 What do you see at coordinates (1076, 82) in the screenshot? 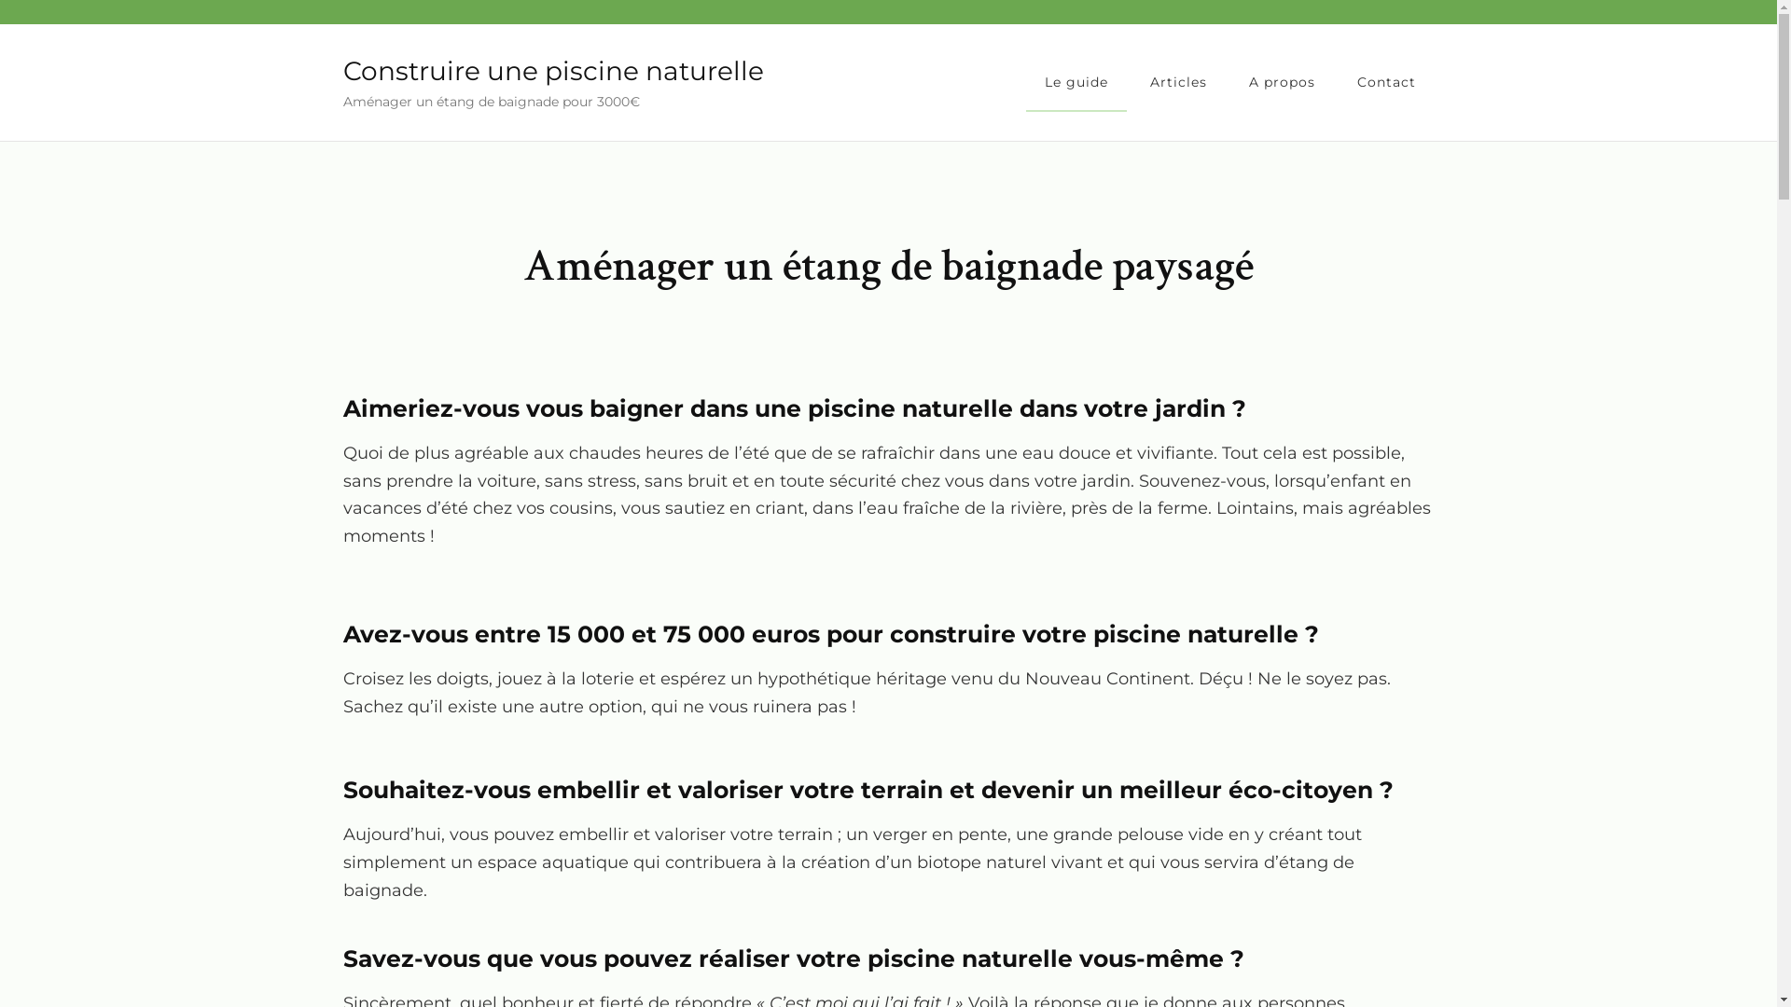
I see `Le guide` at bounding box center [1076, 82].